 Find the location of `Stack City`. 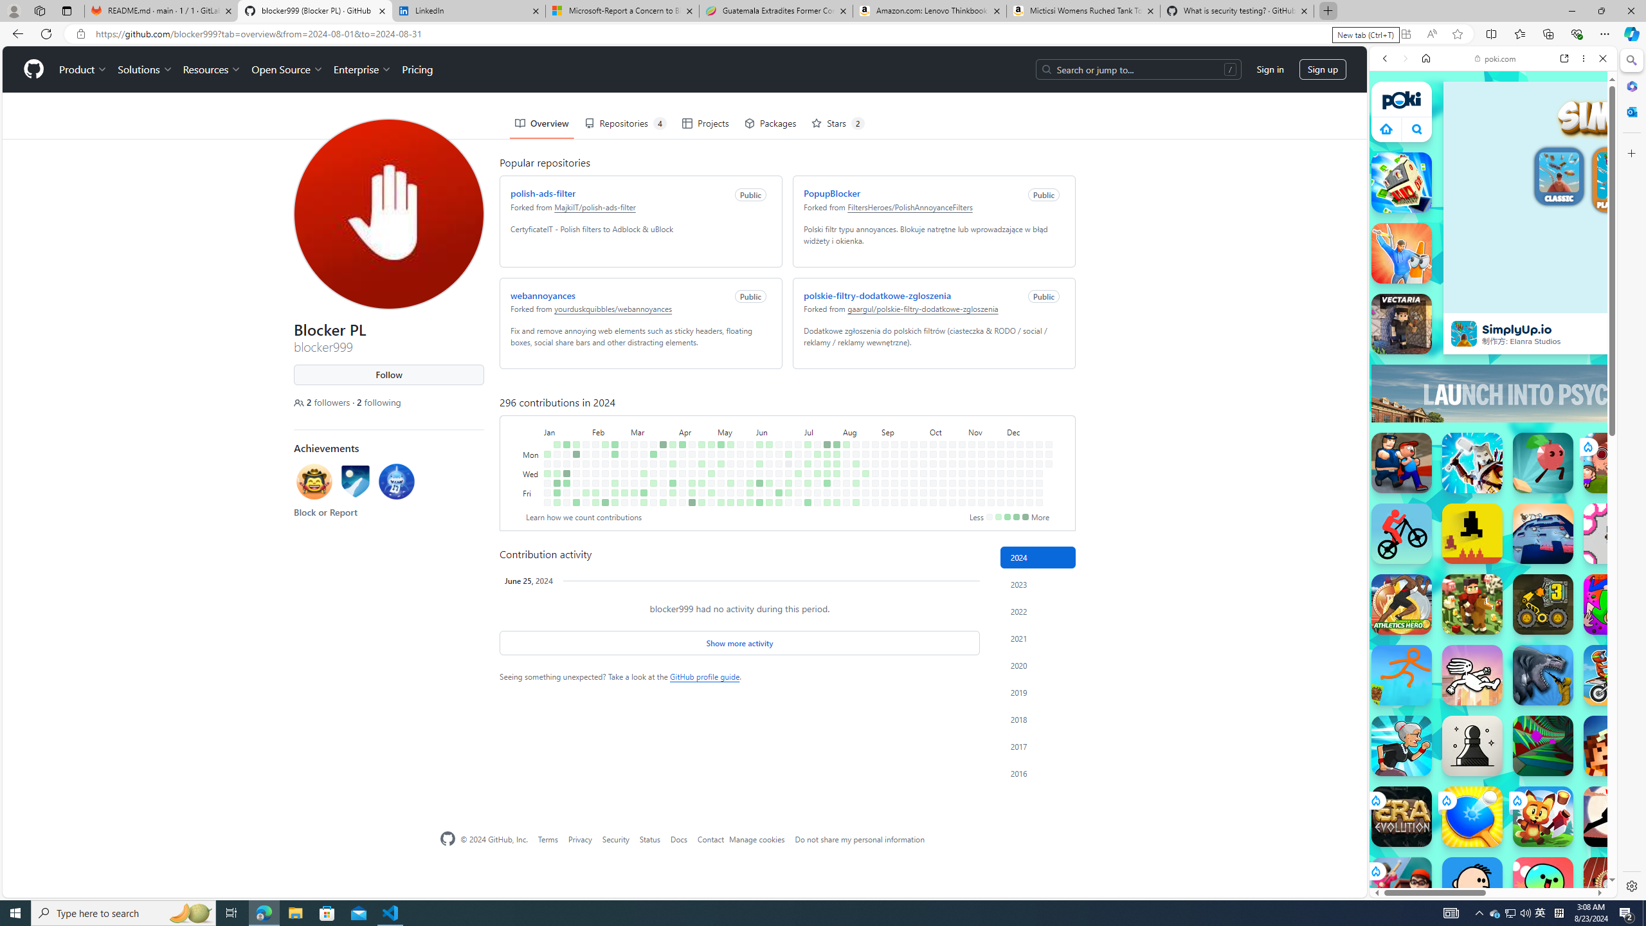

Stack City is located at coordinates (1402, 183).